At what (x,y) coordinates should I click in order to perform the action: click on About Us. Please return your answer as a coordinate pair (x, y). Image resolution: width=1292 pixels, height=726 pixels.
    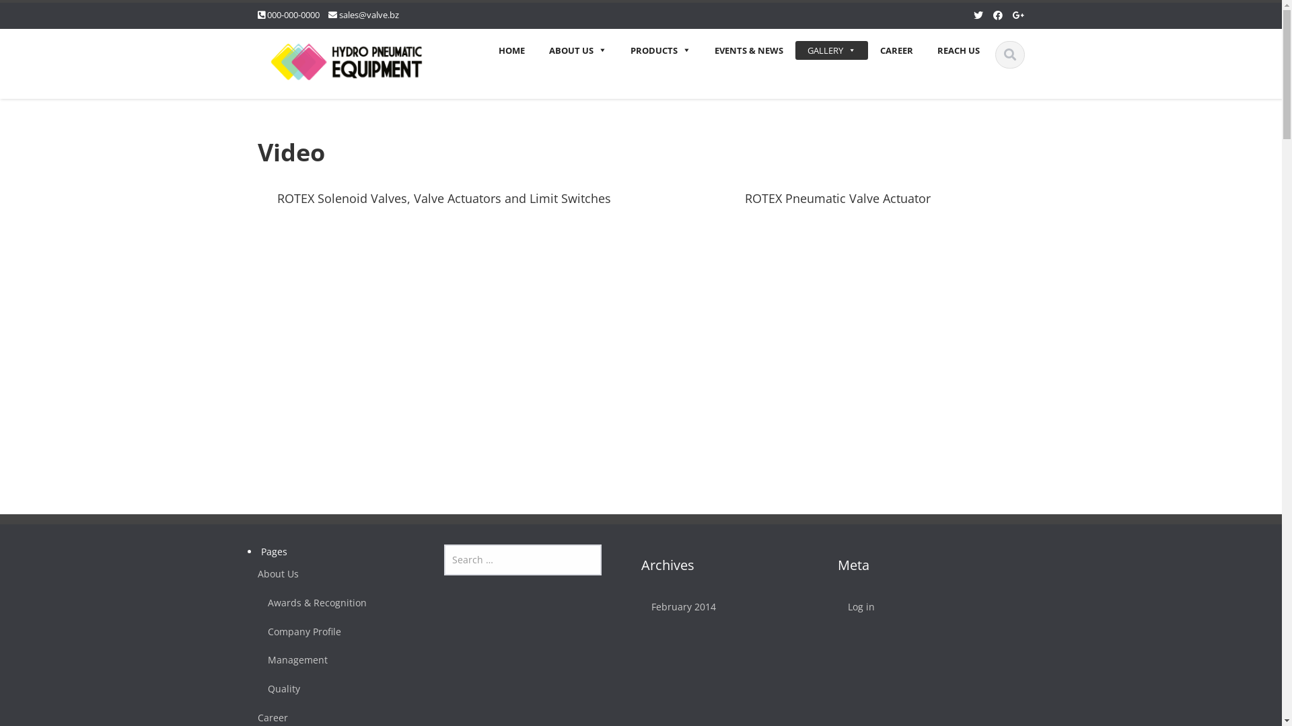
    Looking at the image, I should click on (326, 574).